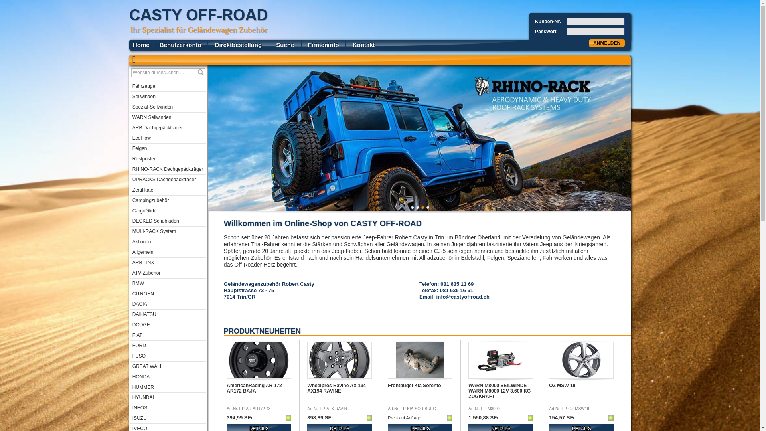  What do you see at coordinates (607, 43) in the screenshot?
I see `ANMELDEN` at bounding box center [607, 43].